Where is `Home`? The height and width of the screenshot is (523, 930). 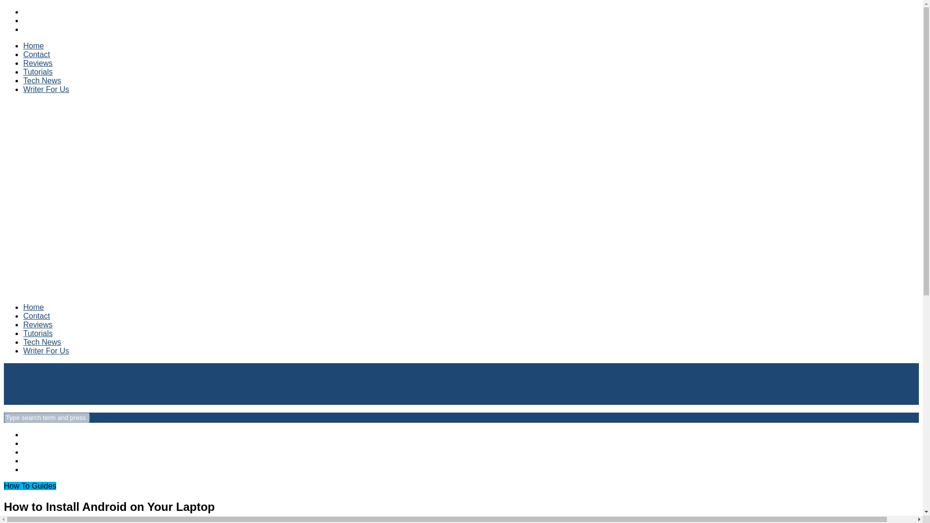
Home is located at coordinates (33, 46).